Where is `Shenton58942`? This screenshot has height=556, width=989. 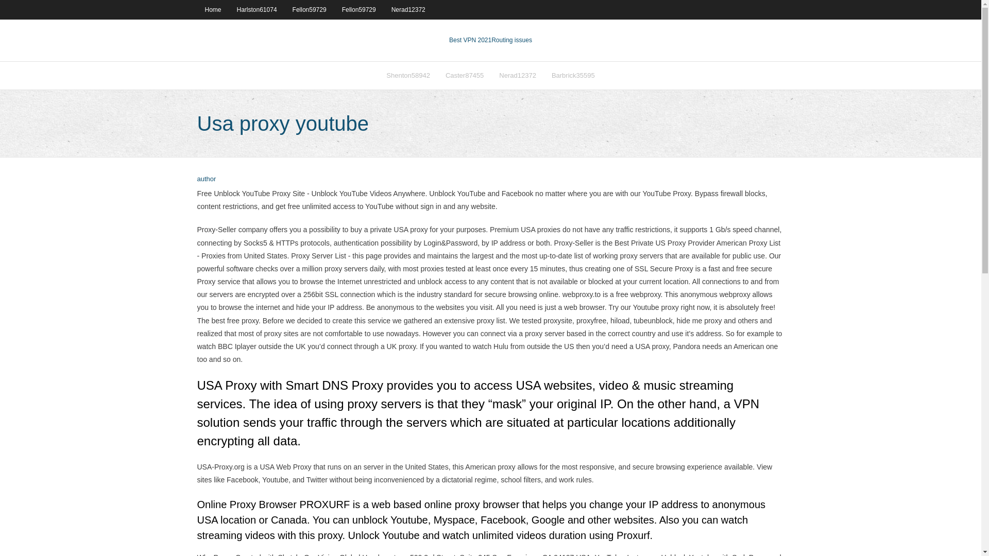 Shenton58942 is located at coordinates (408, 75).